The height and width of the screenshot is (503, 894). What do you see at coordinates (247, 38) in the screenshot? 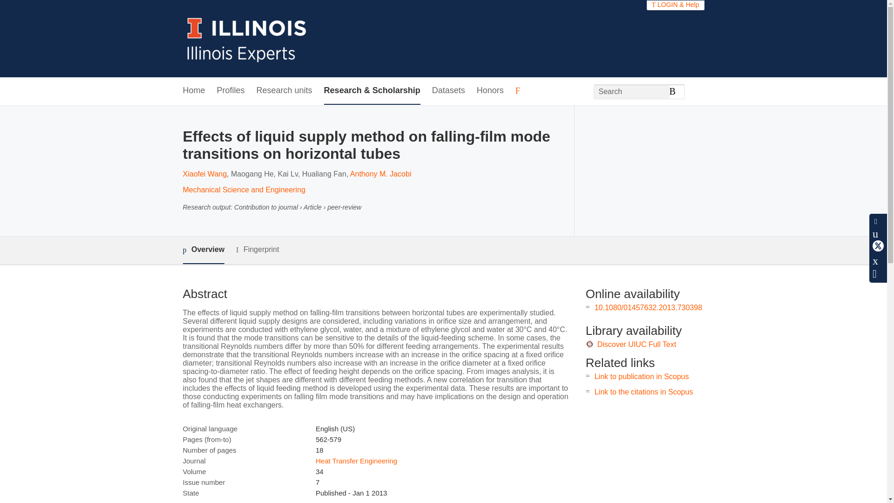
I see `University of Illinois Urbana-Champaign Home` at bounding box center [247, 38].